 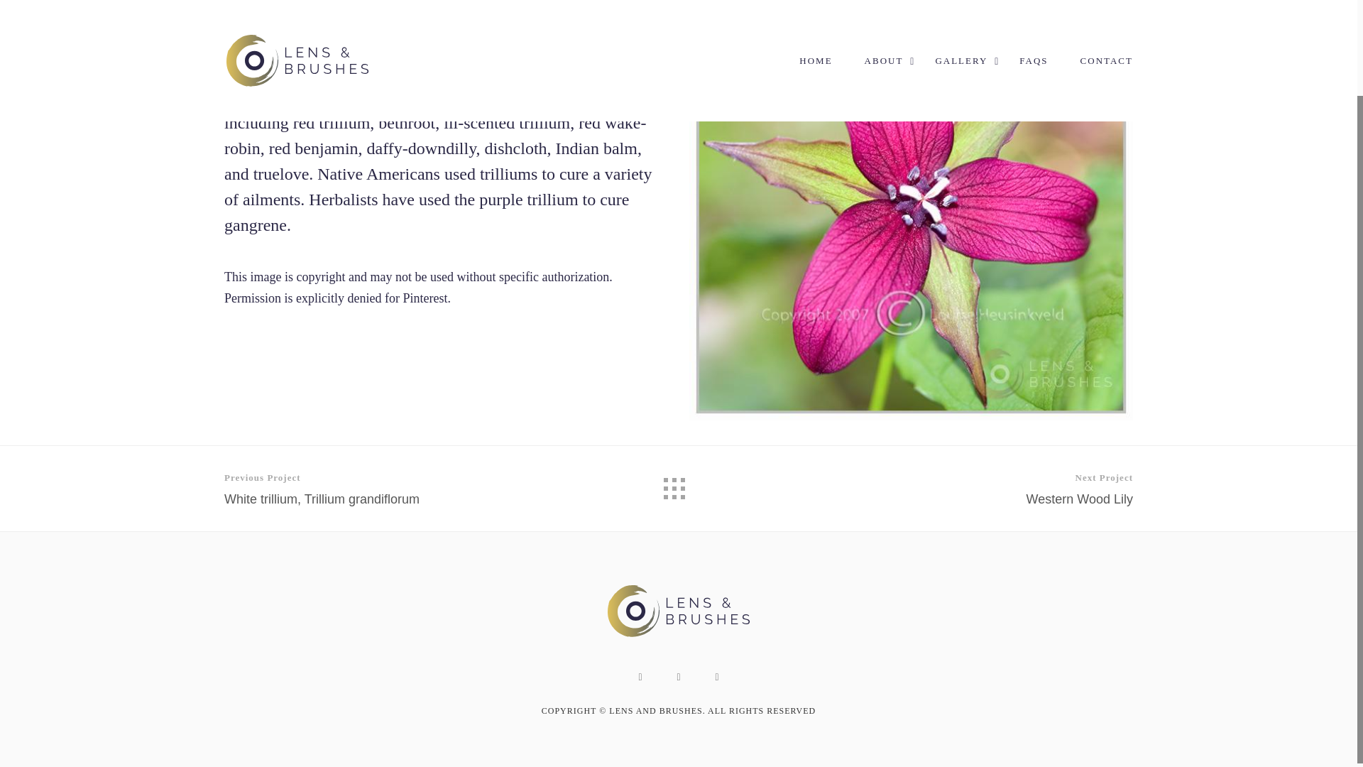 I want to click on rss, so click(x=717, y=678).